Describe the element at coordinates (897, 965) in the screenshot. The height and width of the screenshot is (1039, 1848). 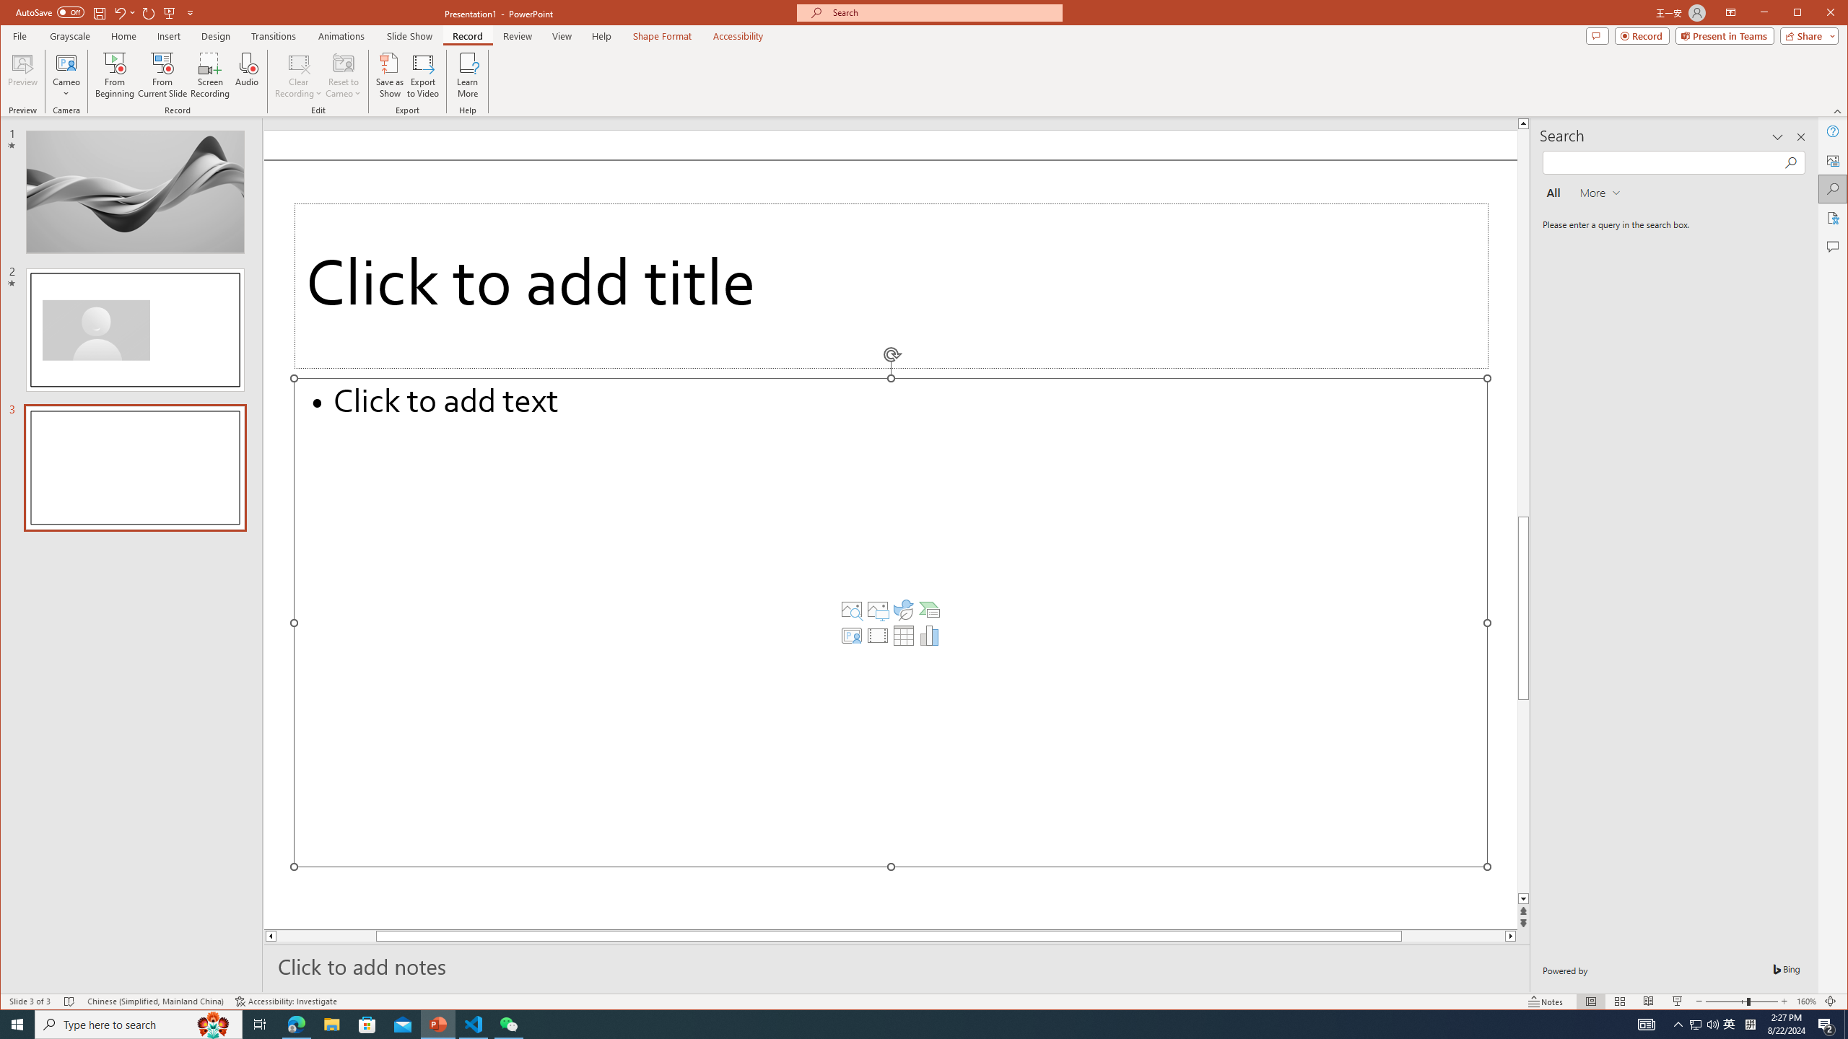
I see `Slide Notes` at that location.